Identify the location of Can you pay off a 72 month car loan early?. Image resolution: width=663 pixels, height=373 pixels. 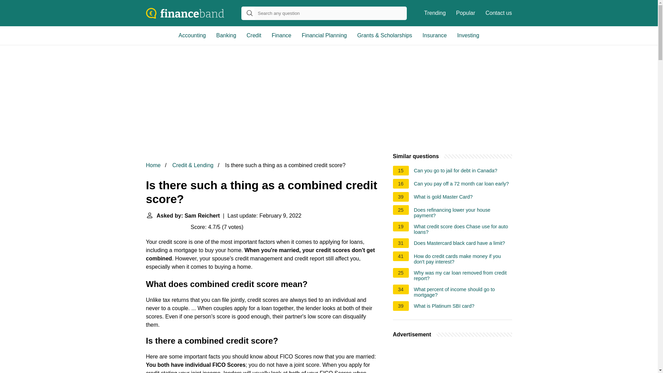
(461, 184).